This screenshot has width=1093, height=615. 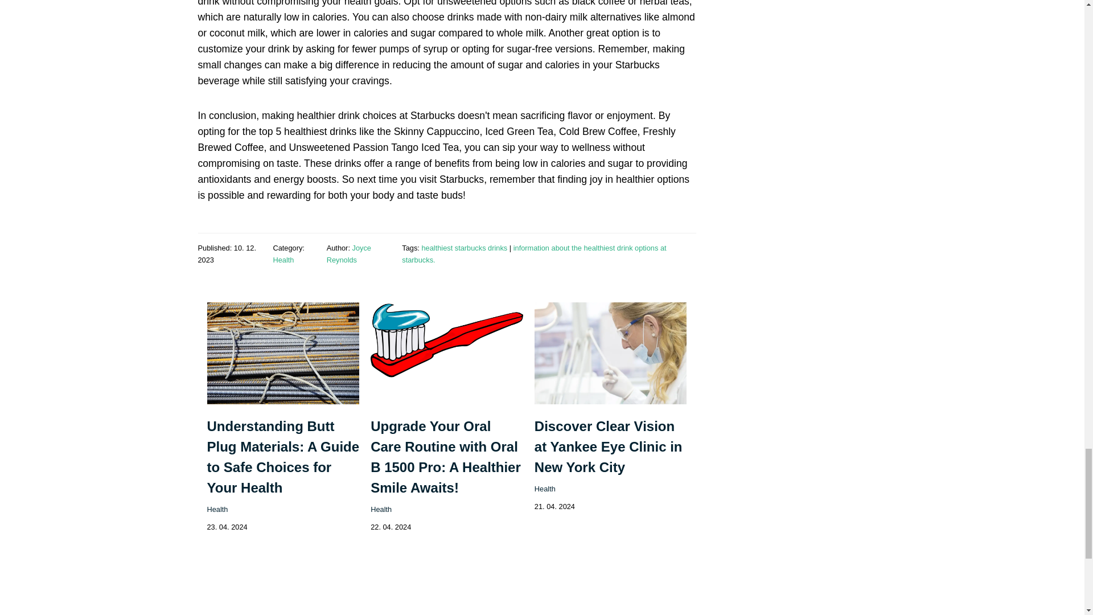 What do you see at coordinates (463, 247) in the screenshot?
I see `healthiest starbucks drinks` at bounding box center [463, 247].